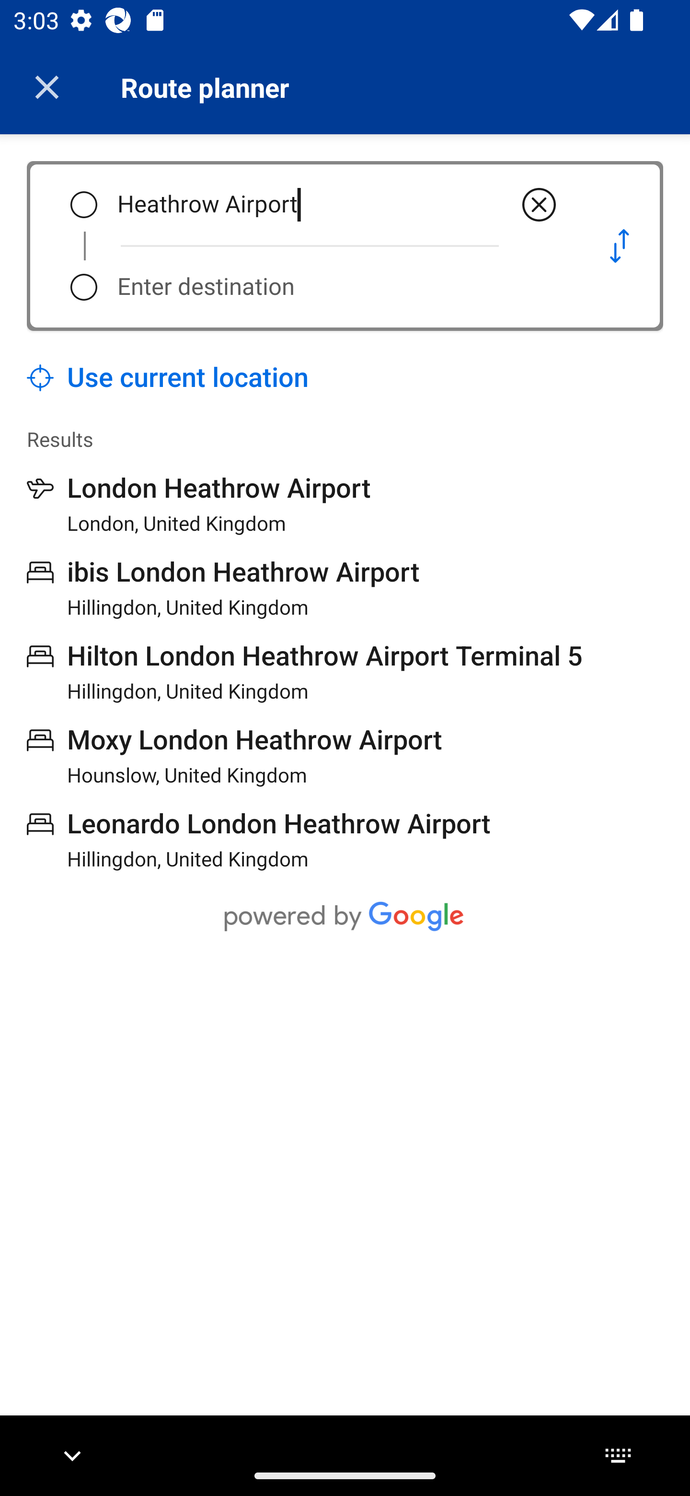 This screenshot has width=690, height=1496. Describe the element at coordinates (539, 205) in the screenshot. I see `Clear` at that location.